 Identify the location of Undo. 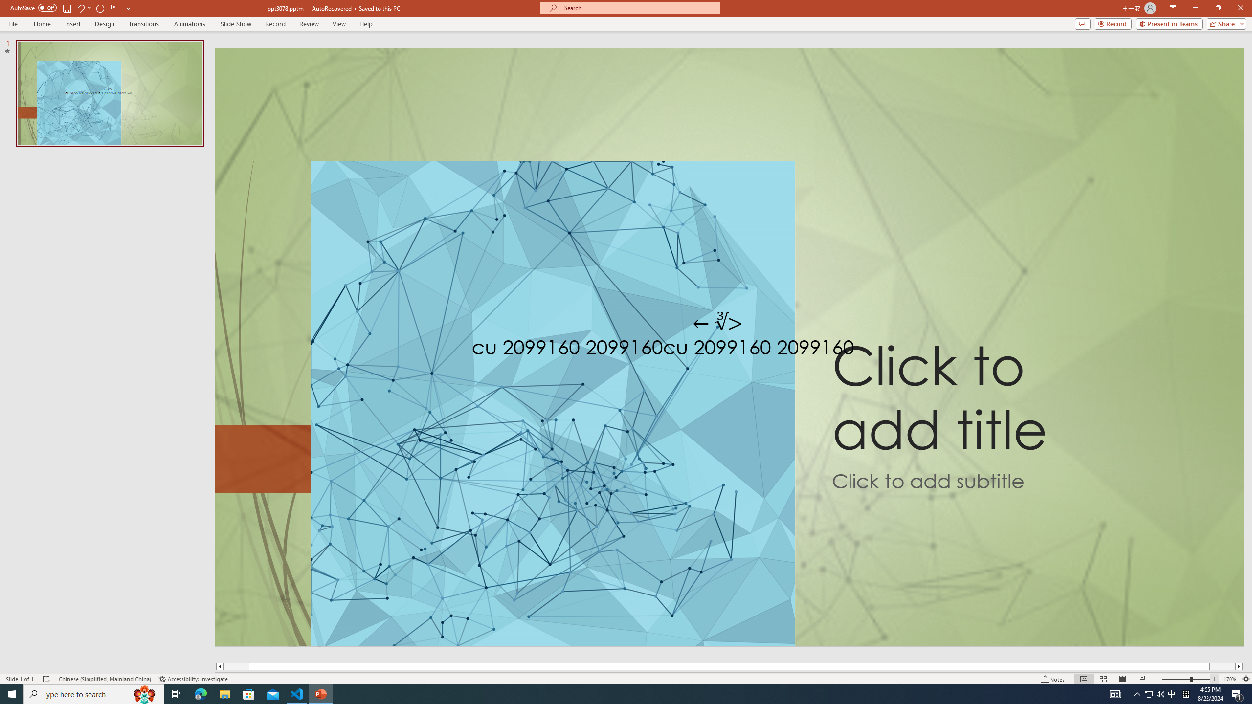
(83, 8).